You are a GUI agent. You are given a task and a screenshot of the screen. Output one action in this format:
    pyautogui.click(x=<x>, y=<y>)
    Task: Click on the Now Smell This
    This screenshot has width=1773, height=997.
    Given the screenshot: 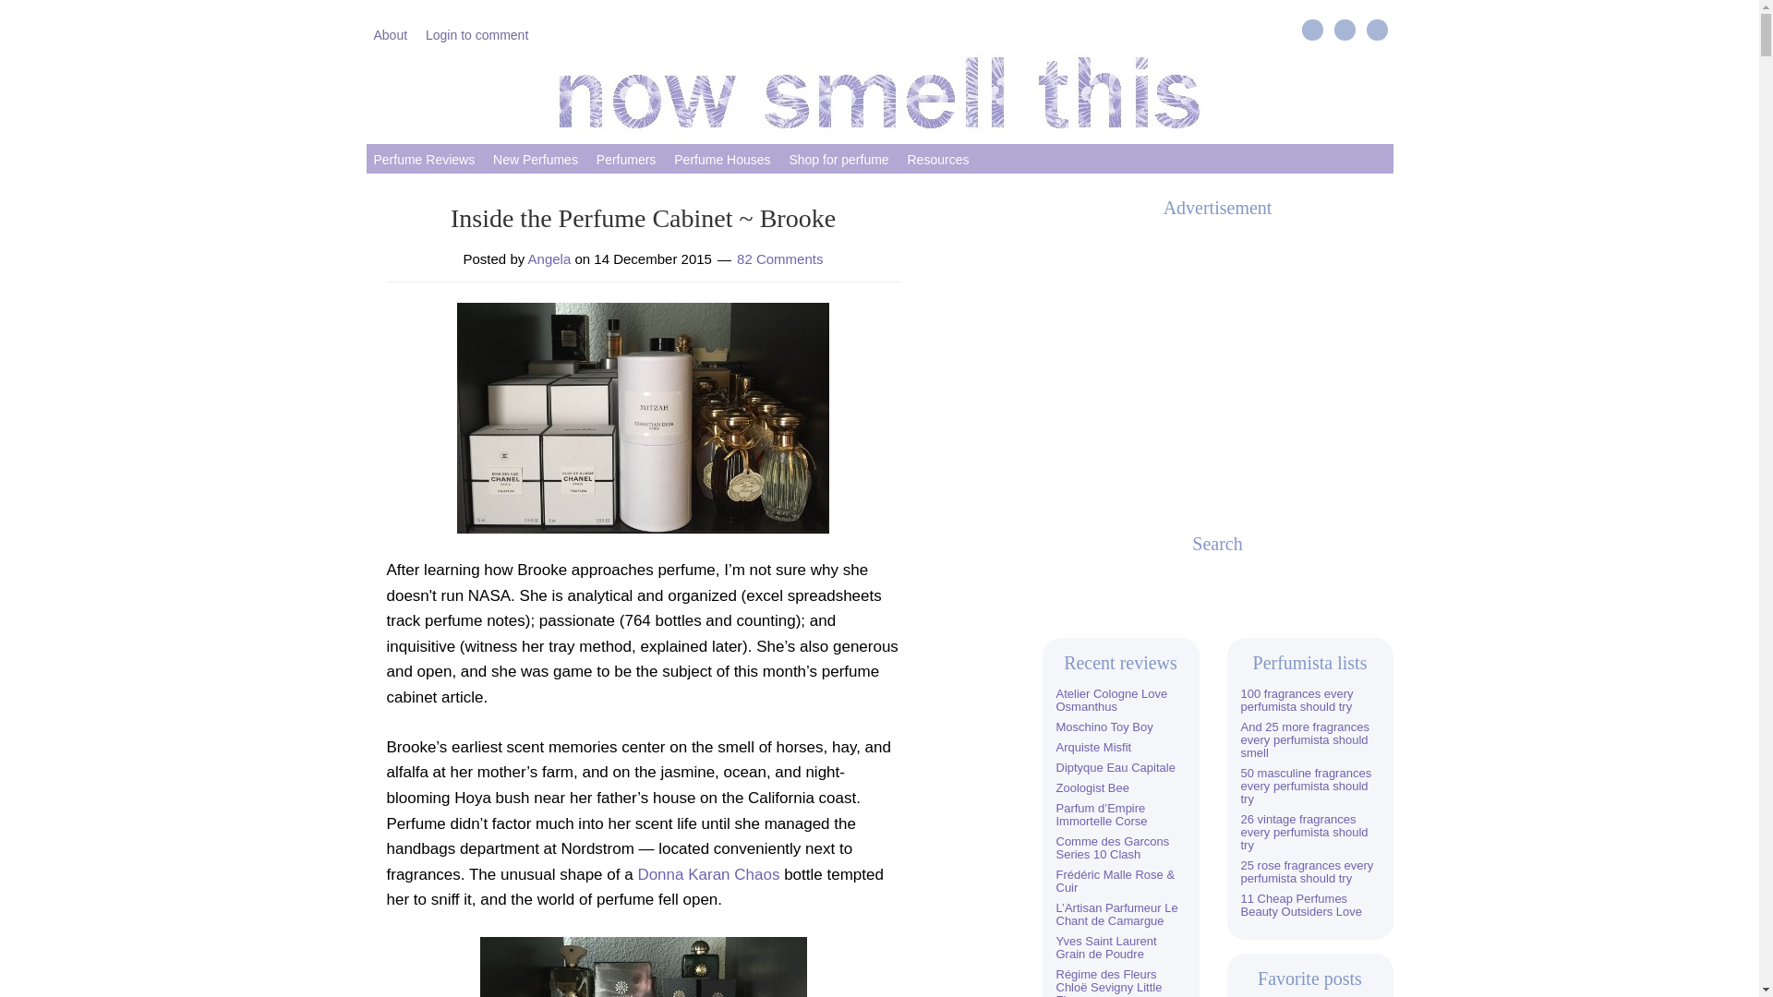 What is the action you would take?
    pyautogui.click(x=879, y=92)
    